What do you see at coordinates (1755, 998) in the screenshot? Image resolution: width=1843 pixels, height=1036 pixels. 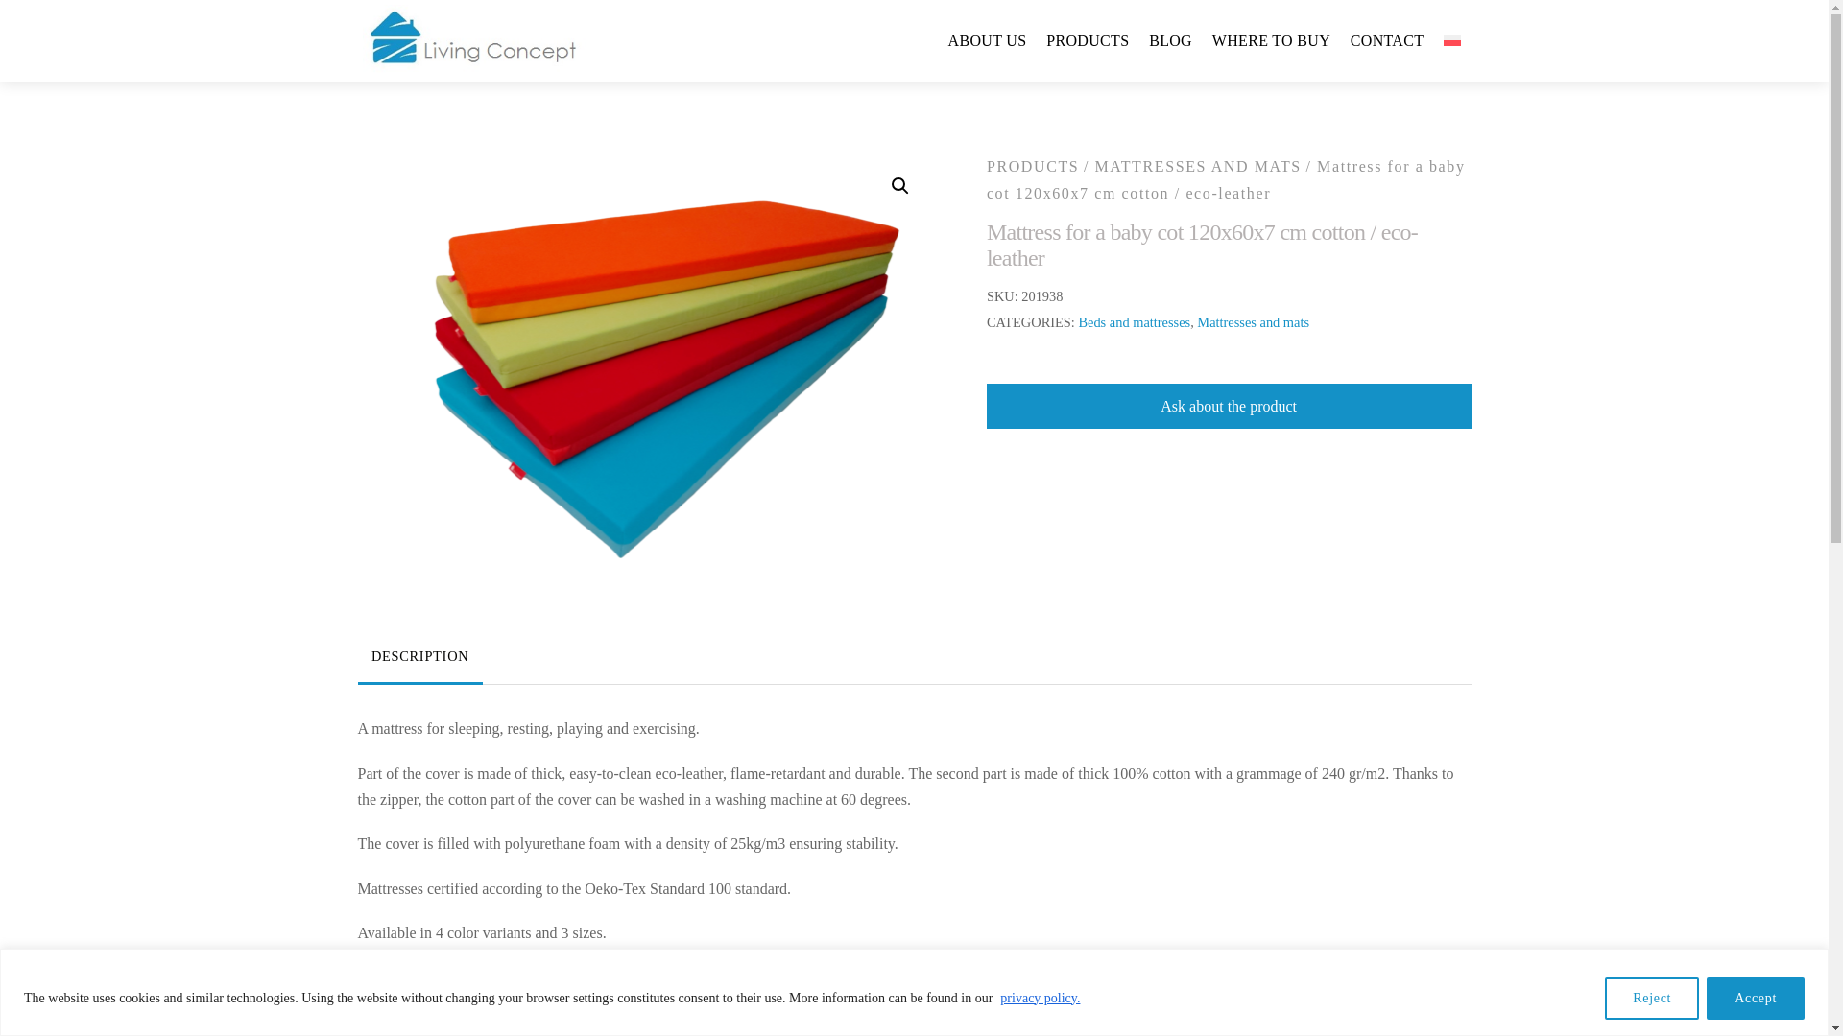 I see `Accept` at bounding box center [1755, 998].